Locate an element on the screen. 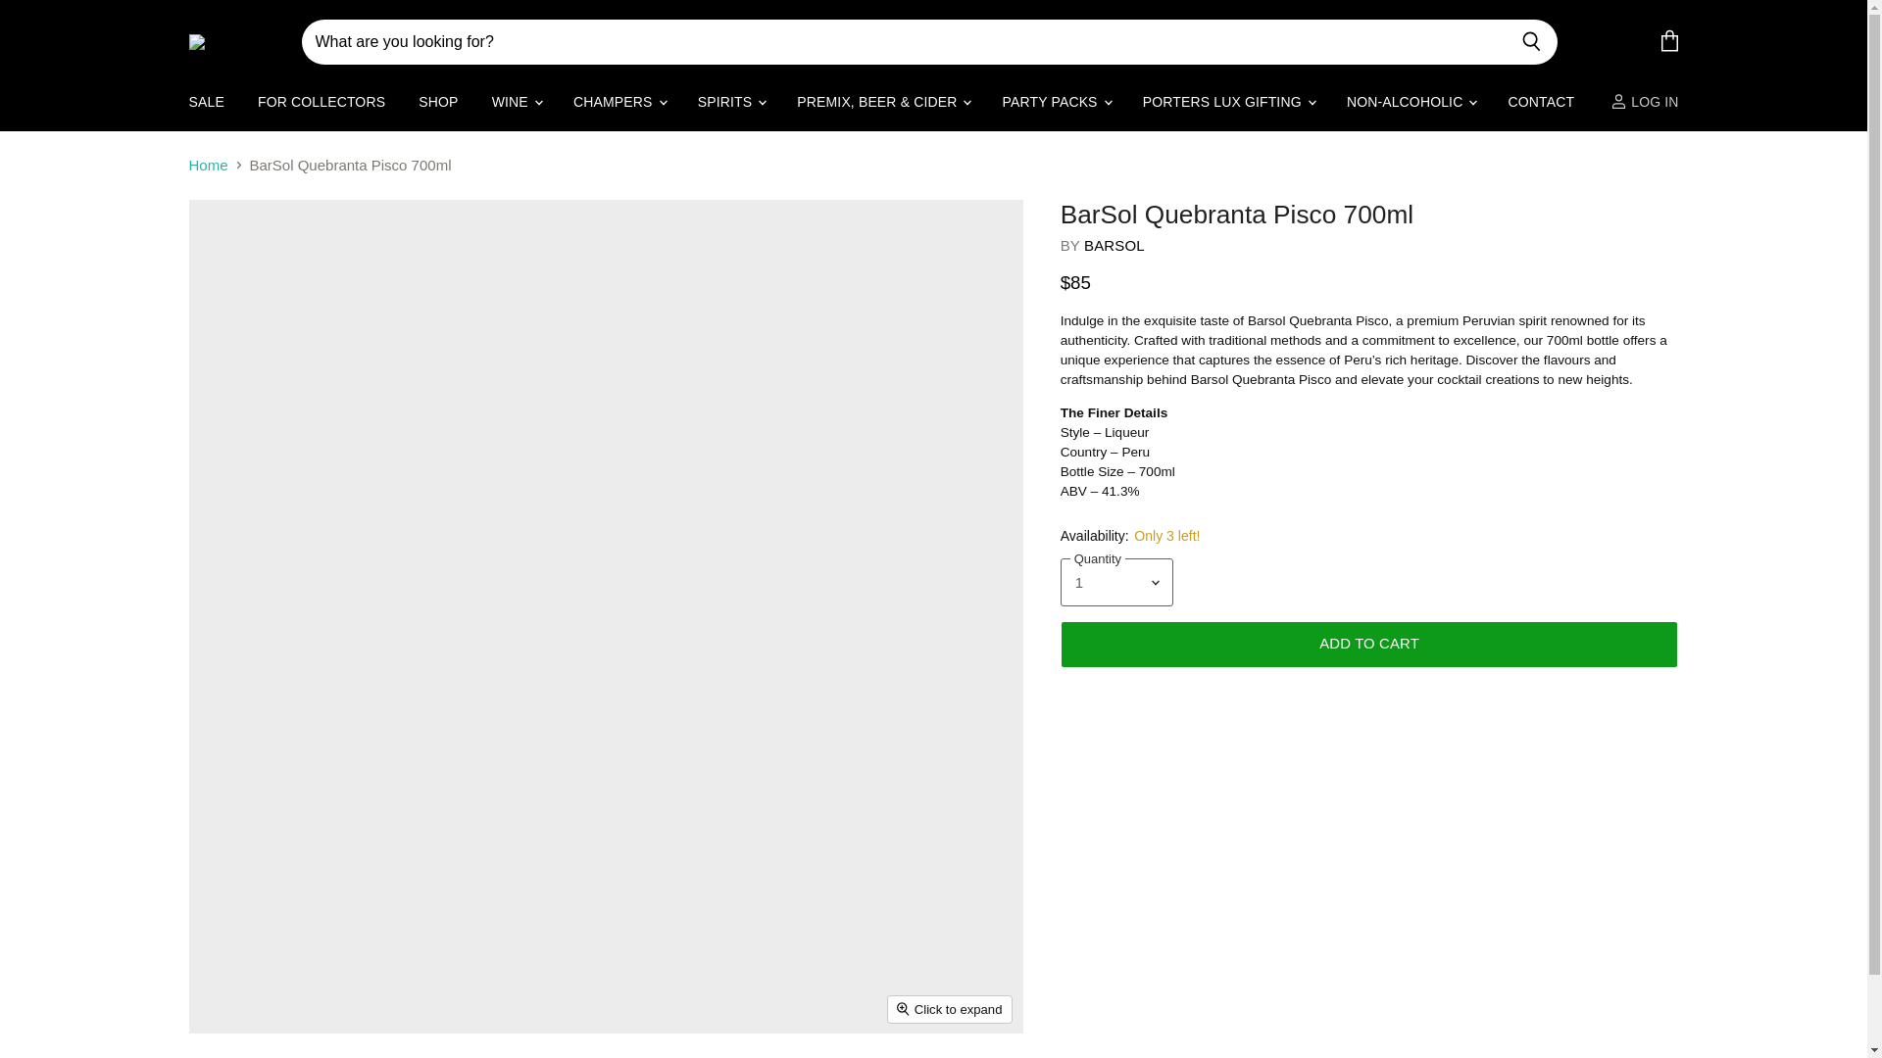 The height and width of the screenshot is (1058, 1882). WINE is located at coordinates (516, 102).